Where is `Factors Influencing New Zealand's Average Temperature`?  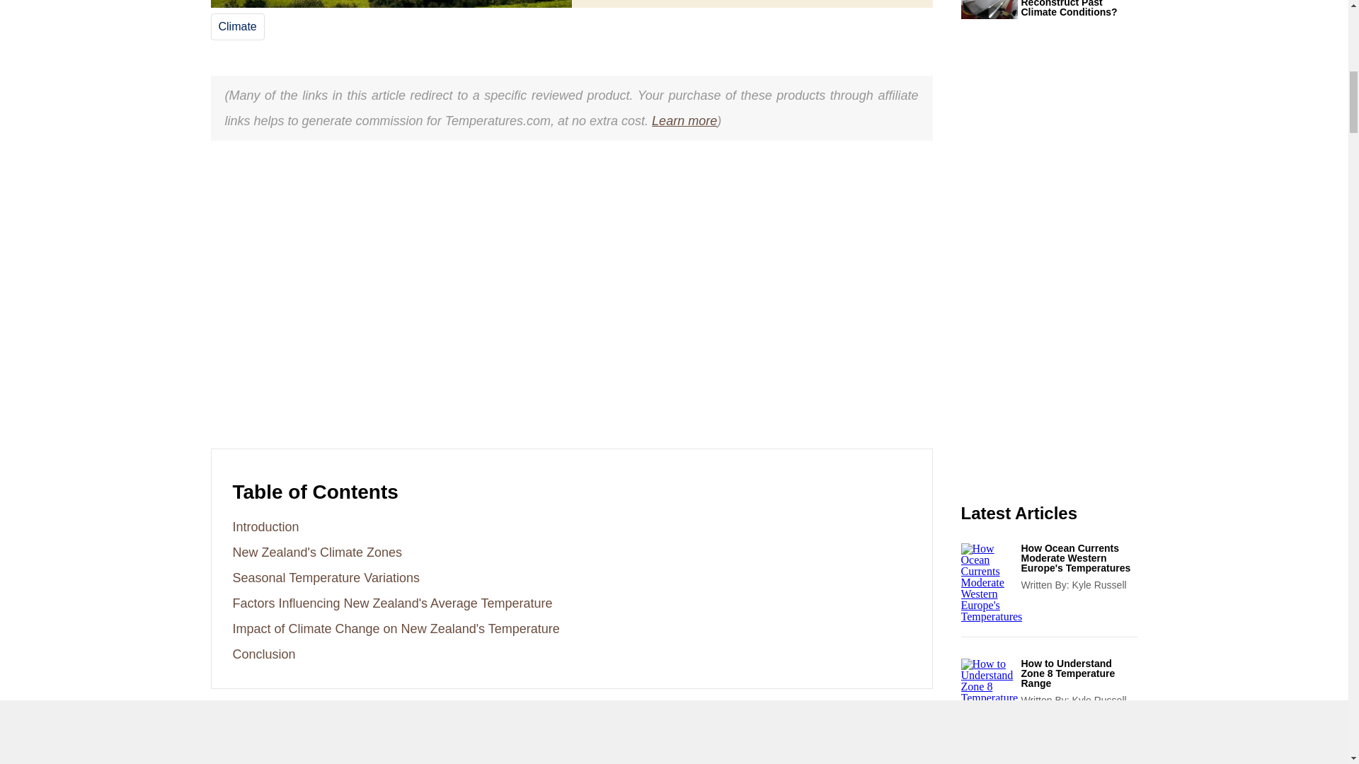 Factors Influencing New Zealand's Average Temperature is located at coordinates (392, 603).